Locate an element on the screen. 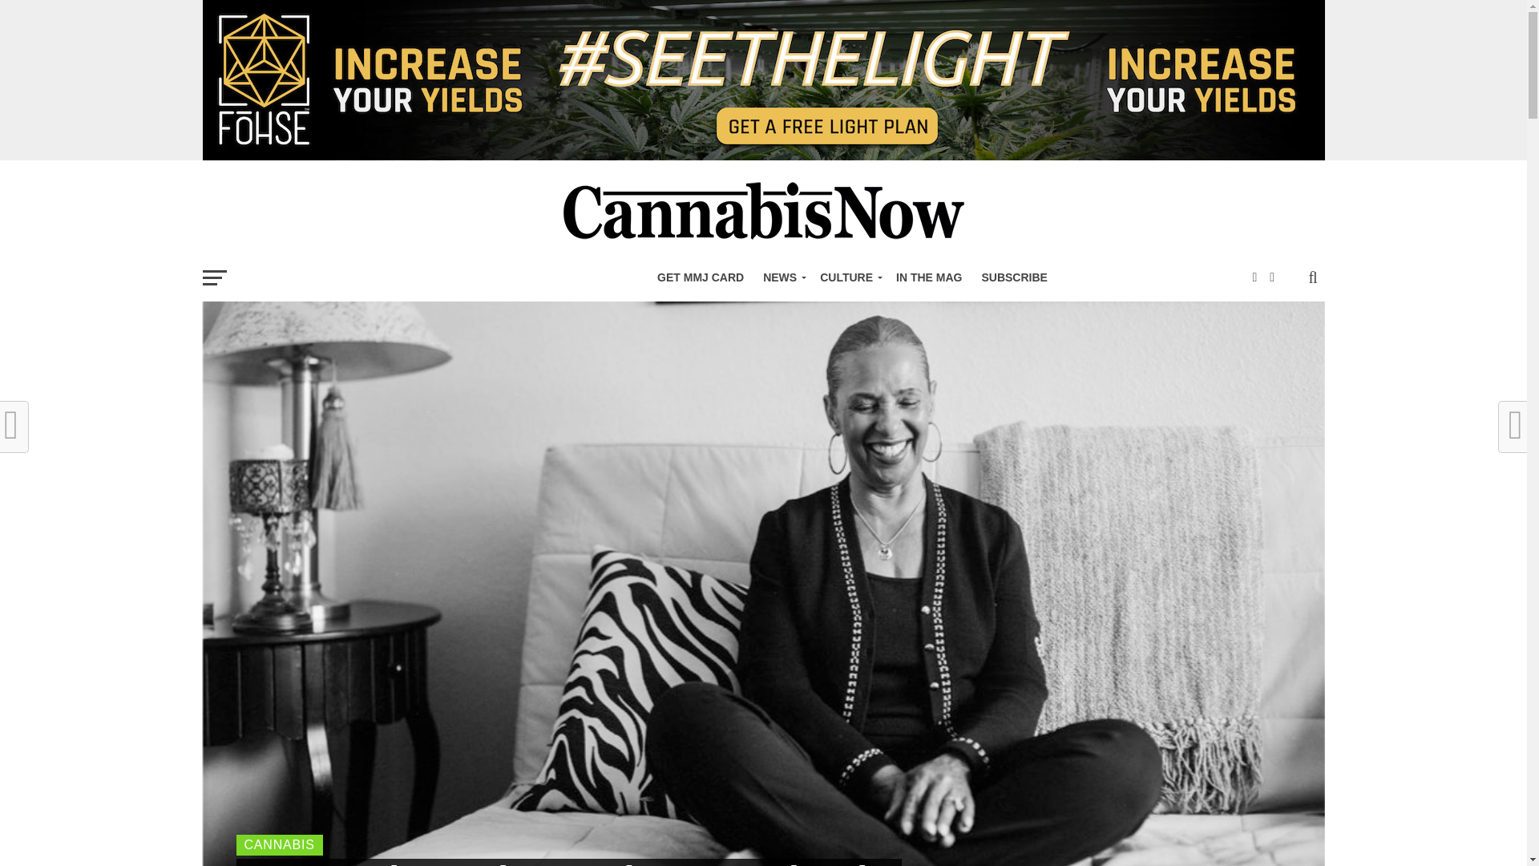 The height and width of the screenshot is (866, 1539). GET MMJ CARD is located at coordinates (701, 277).